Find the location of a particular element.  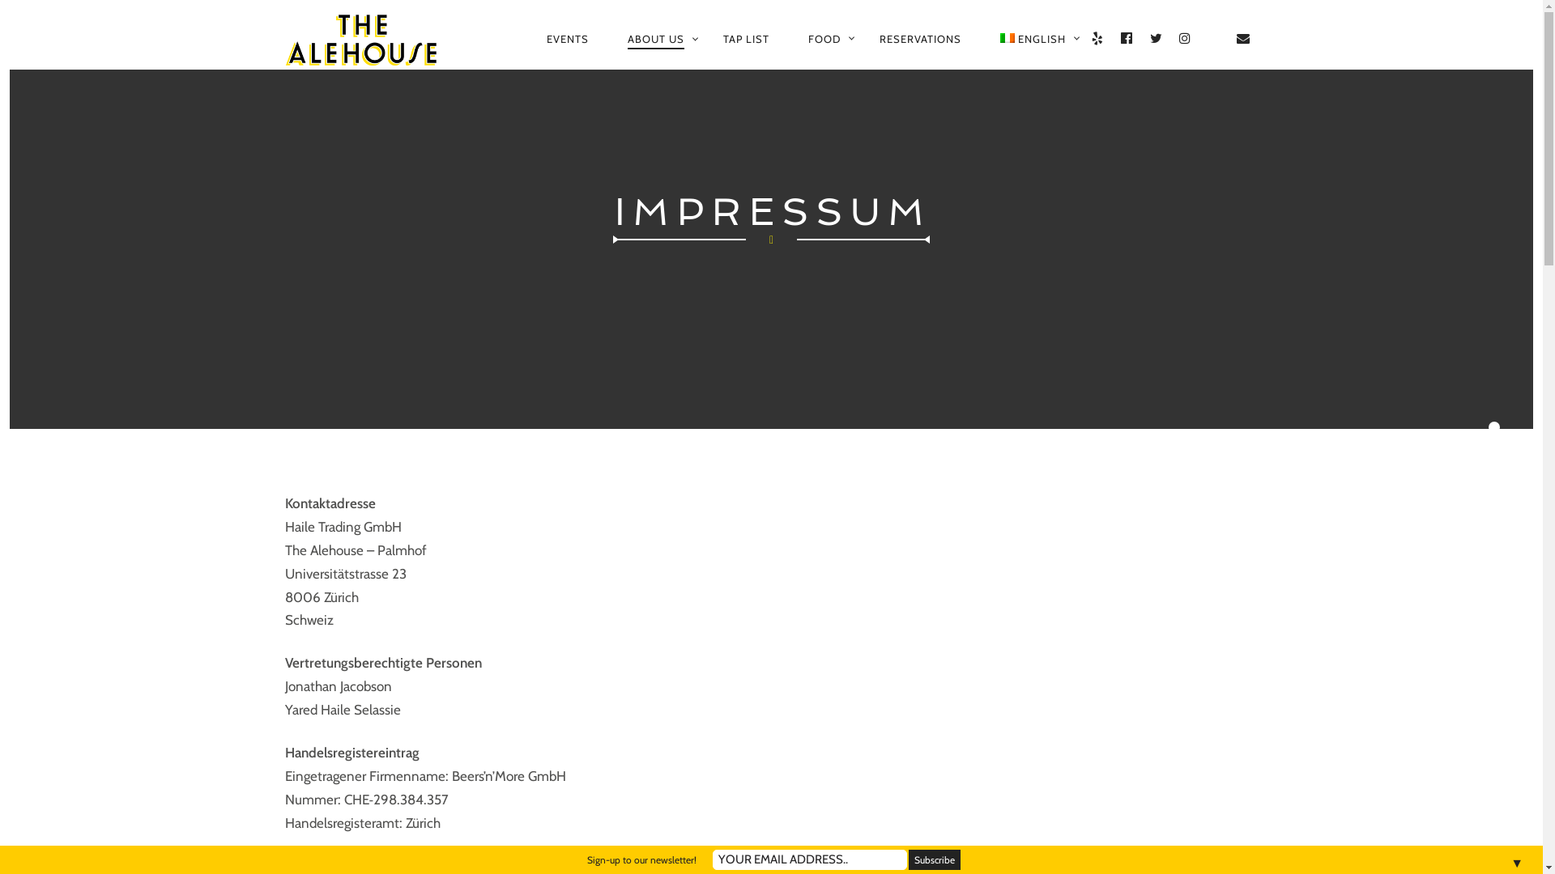

Subscribe is located at coordinates (935, 859).